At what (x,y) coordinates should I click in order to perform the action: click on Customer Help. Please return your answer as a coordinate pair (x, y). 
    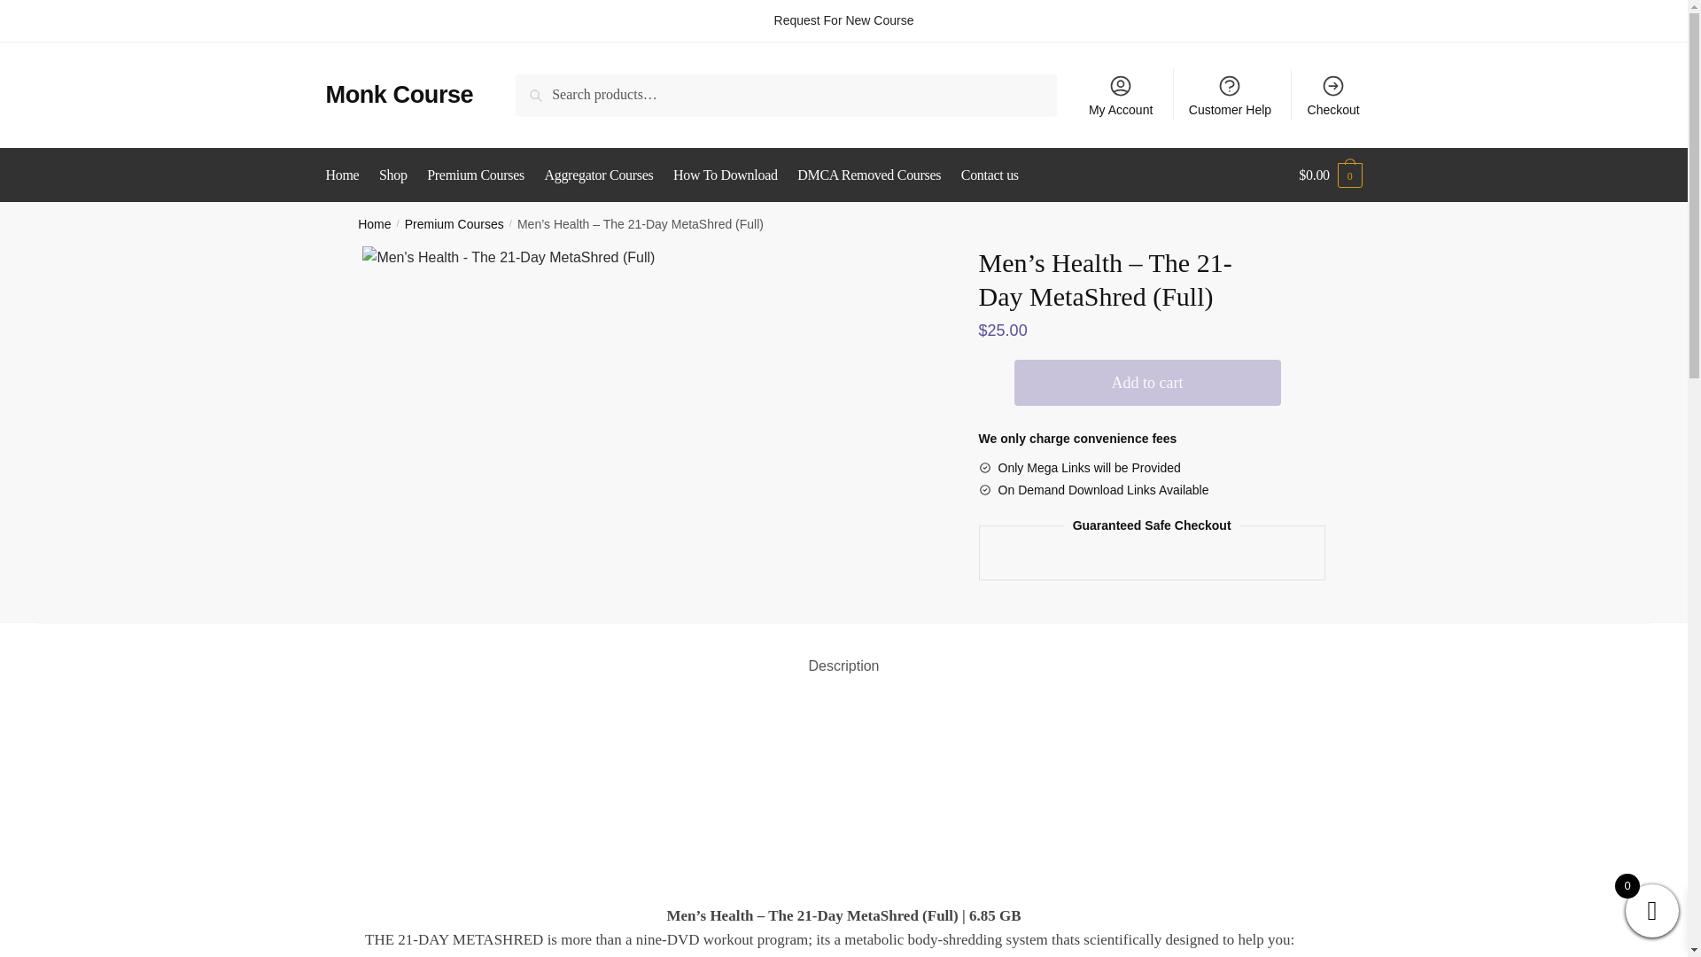
    Looking at the image, I should click on (1230, 94).